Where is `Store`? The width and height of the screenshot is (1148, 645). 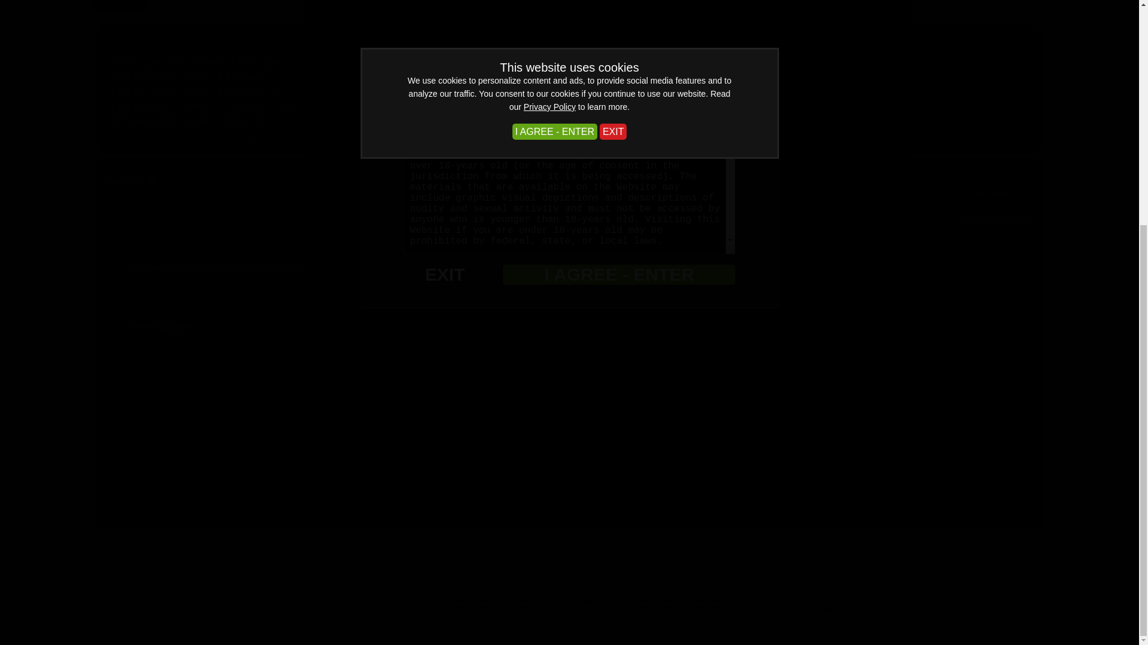 Store is located at coordinates (477, 5).